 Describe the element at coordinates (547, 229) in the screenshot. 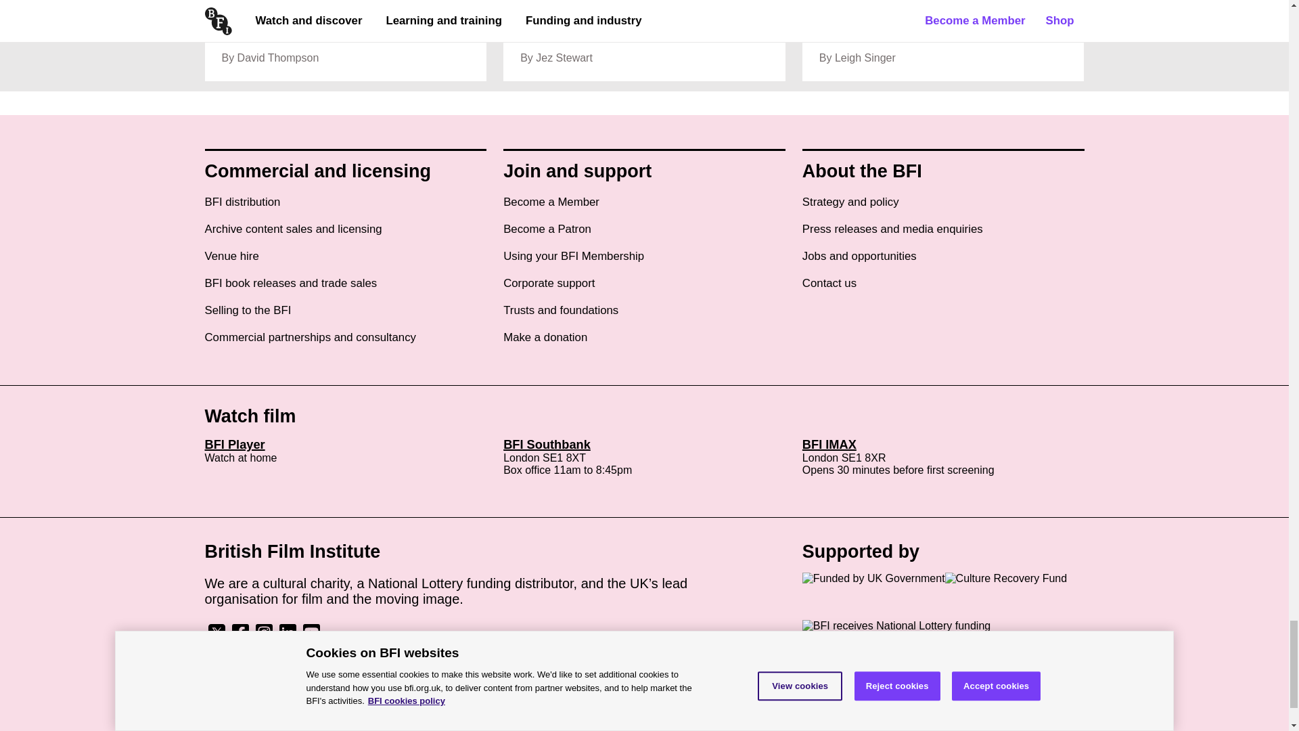

I see `Become a Patron` at that location.